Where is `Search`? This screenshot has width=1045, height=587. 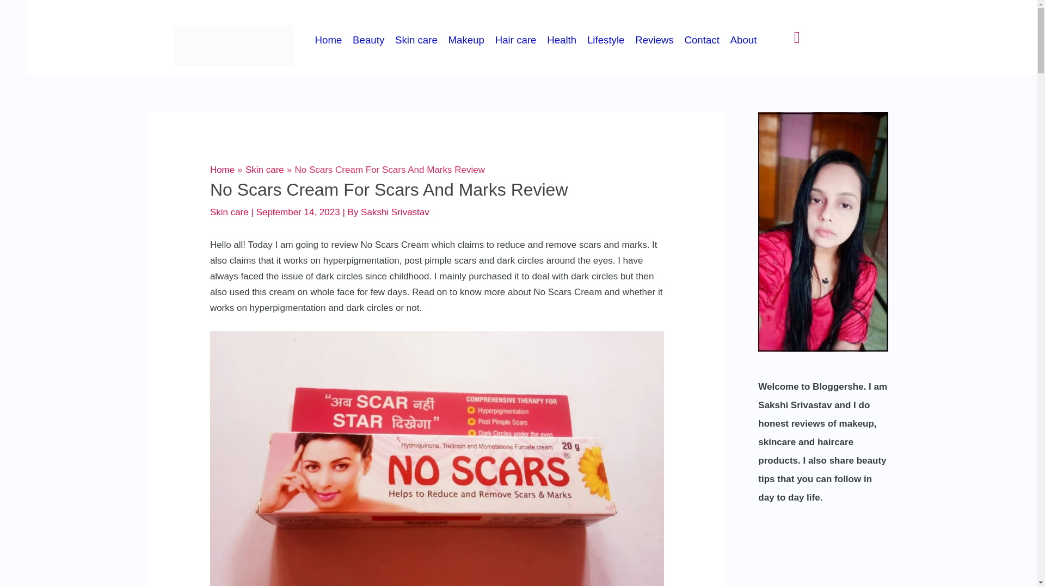
Search is located at coordinates (797, 37).